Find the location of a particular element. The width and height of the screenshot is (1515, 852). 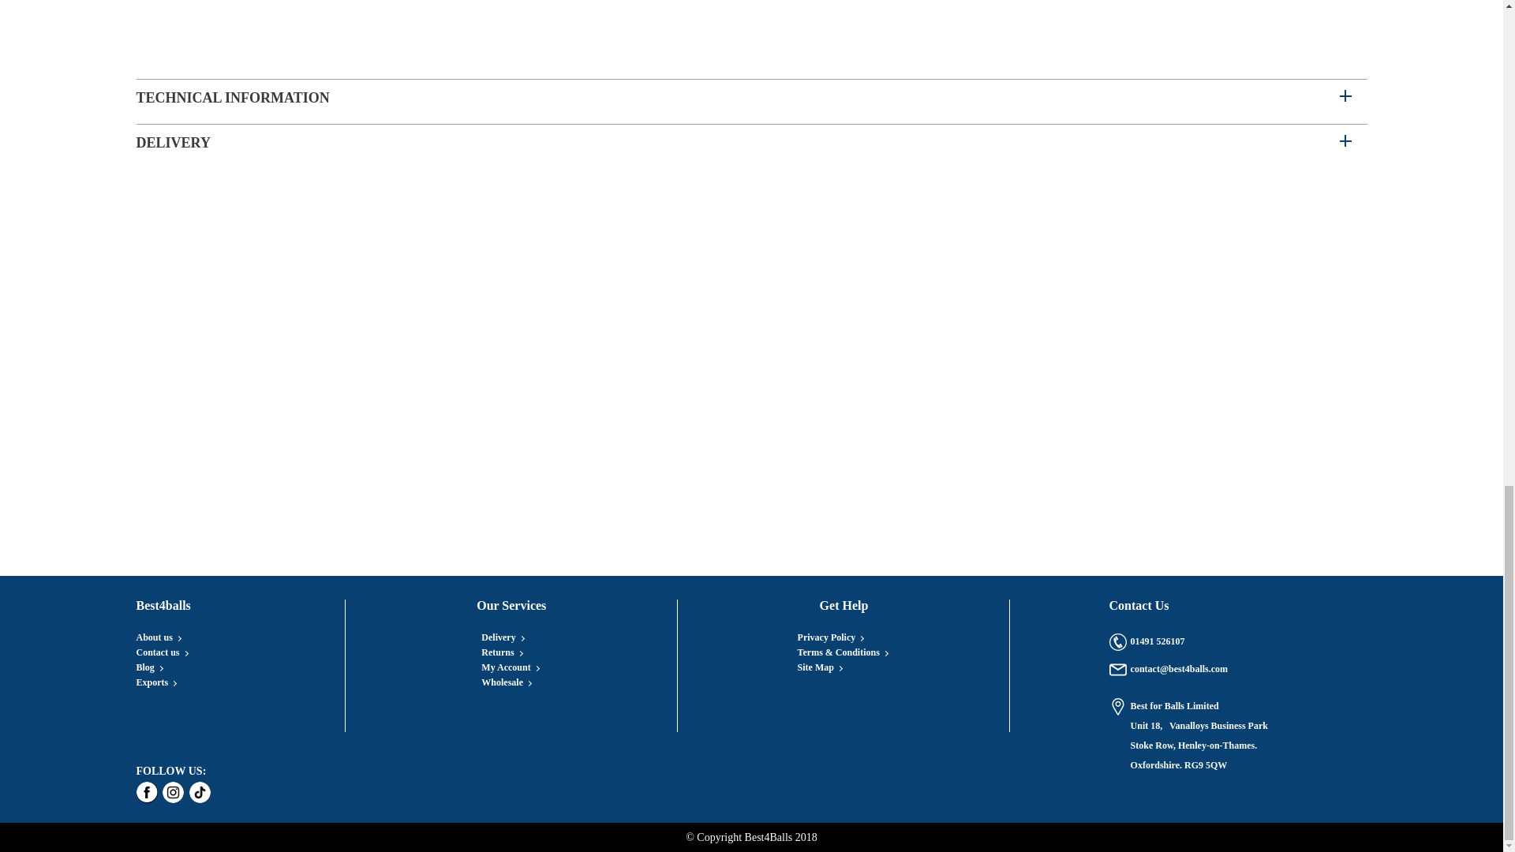

Contact us is located at coordinates (161, 652).